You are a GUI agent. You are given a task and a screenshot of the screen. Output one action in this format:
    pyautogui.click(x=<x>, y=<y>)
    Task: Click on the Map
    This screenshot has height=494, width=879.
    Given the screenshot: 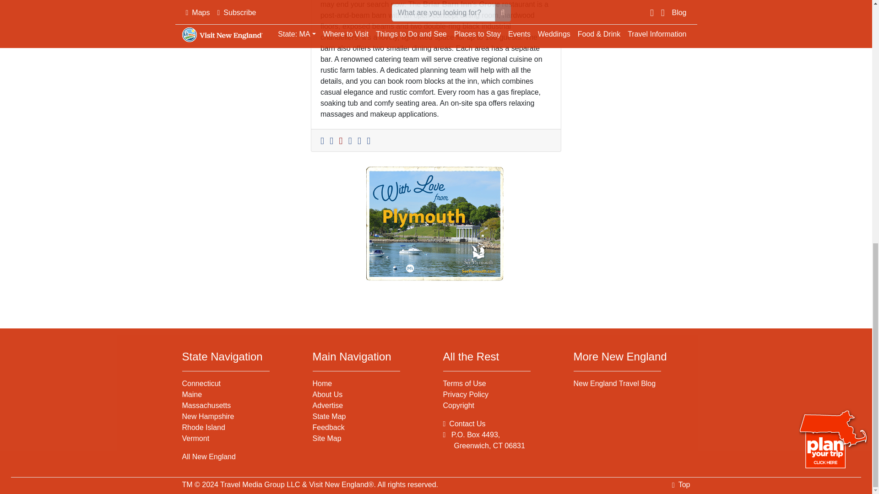 What is the action you would take?
    pyautogui.click(x=333, y=140)
    